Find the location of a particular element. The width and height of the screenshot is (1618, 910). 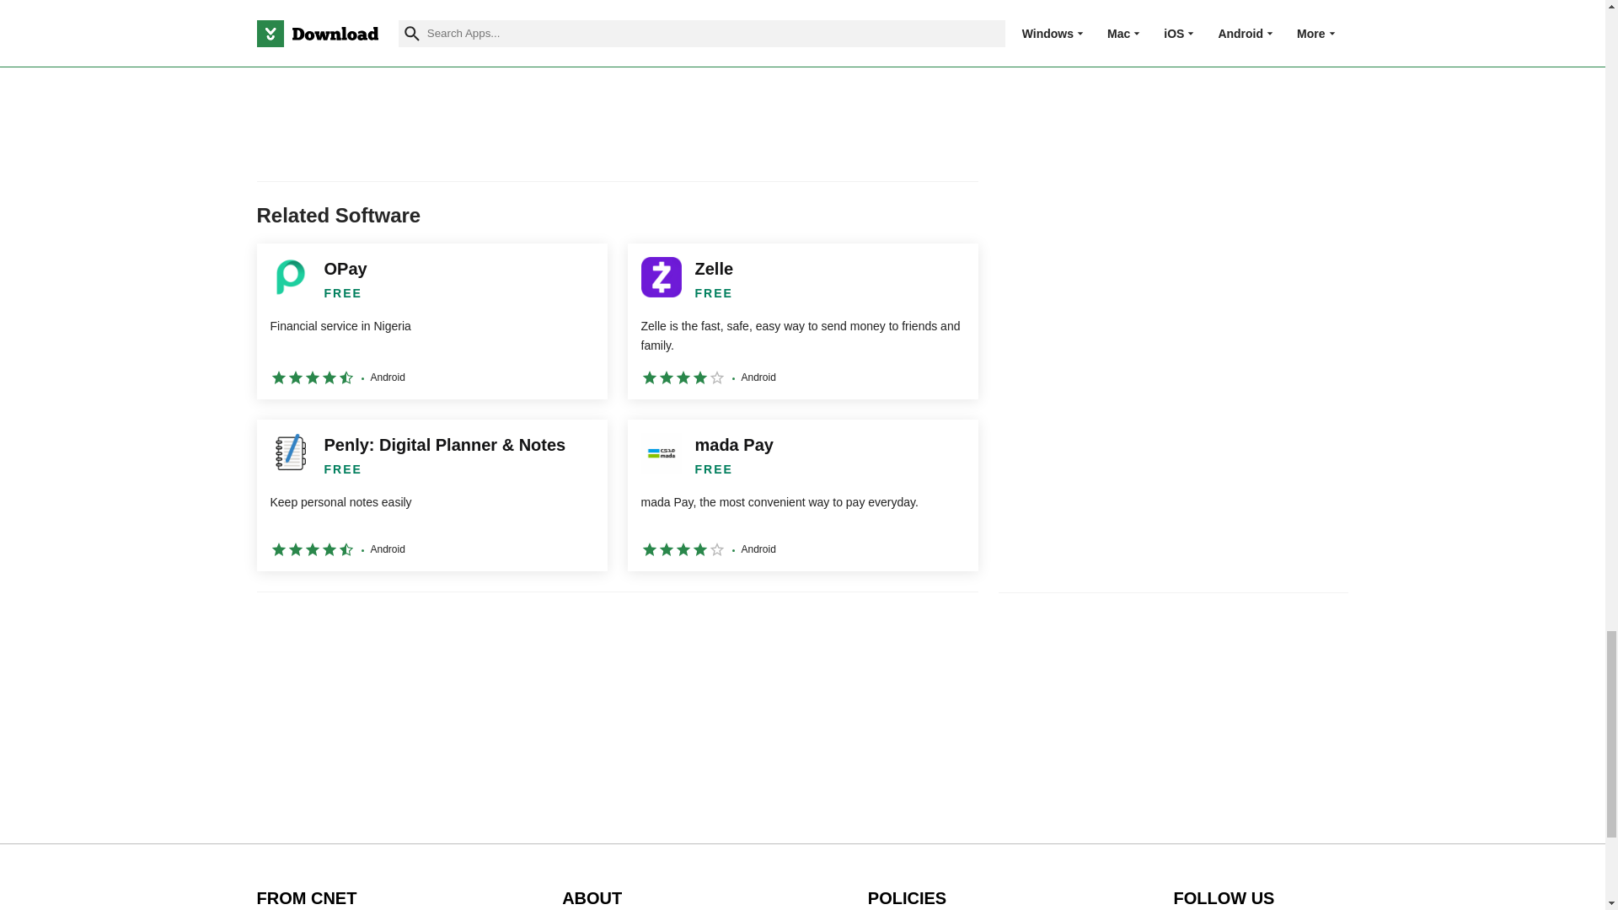

OPay is located at coordinates (431, 322).